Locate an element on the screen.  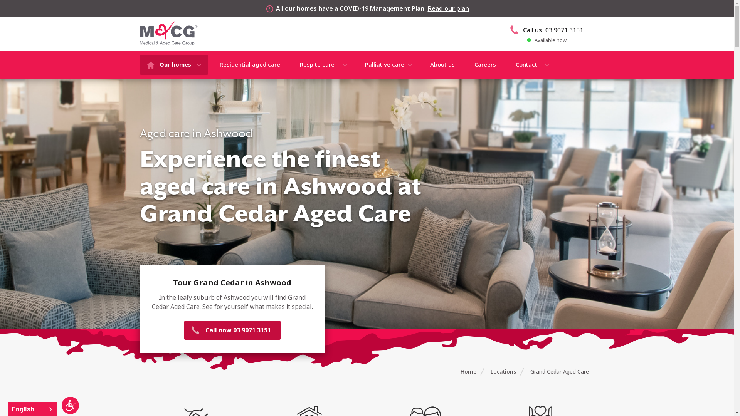
Locations is located at coordinates (503, 371).